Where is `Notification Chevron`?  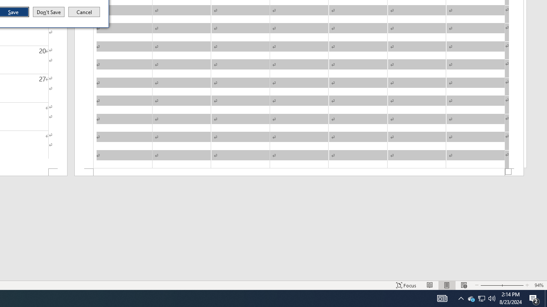 Notification Chevron is located at coordinates (461, 298).